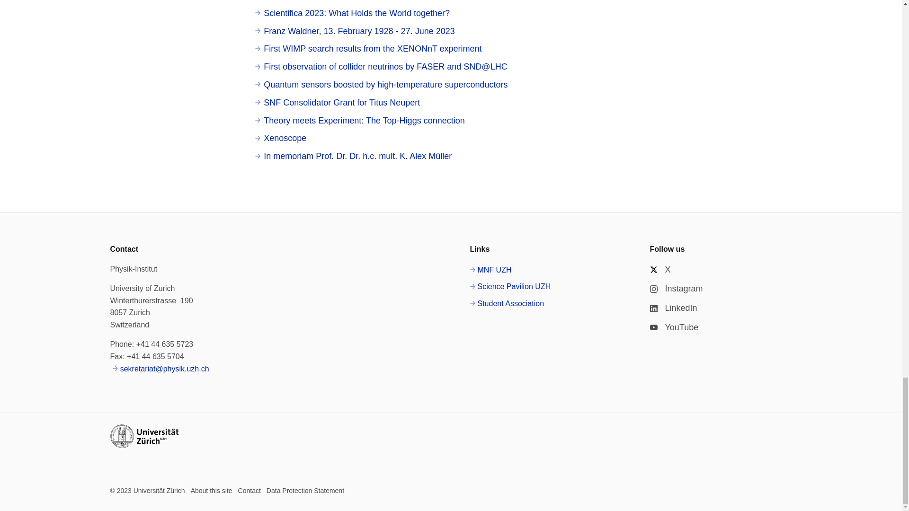  I want to click on Science Pavilion UZH, so click(510, 286).